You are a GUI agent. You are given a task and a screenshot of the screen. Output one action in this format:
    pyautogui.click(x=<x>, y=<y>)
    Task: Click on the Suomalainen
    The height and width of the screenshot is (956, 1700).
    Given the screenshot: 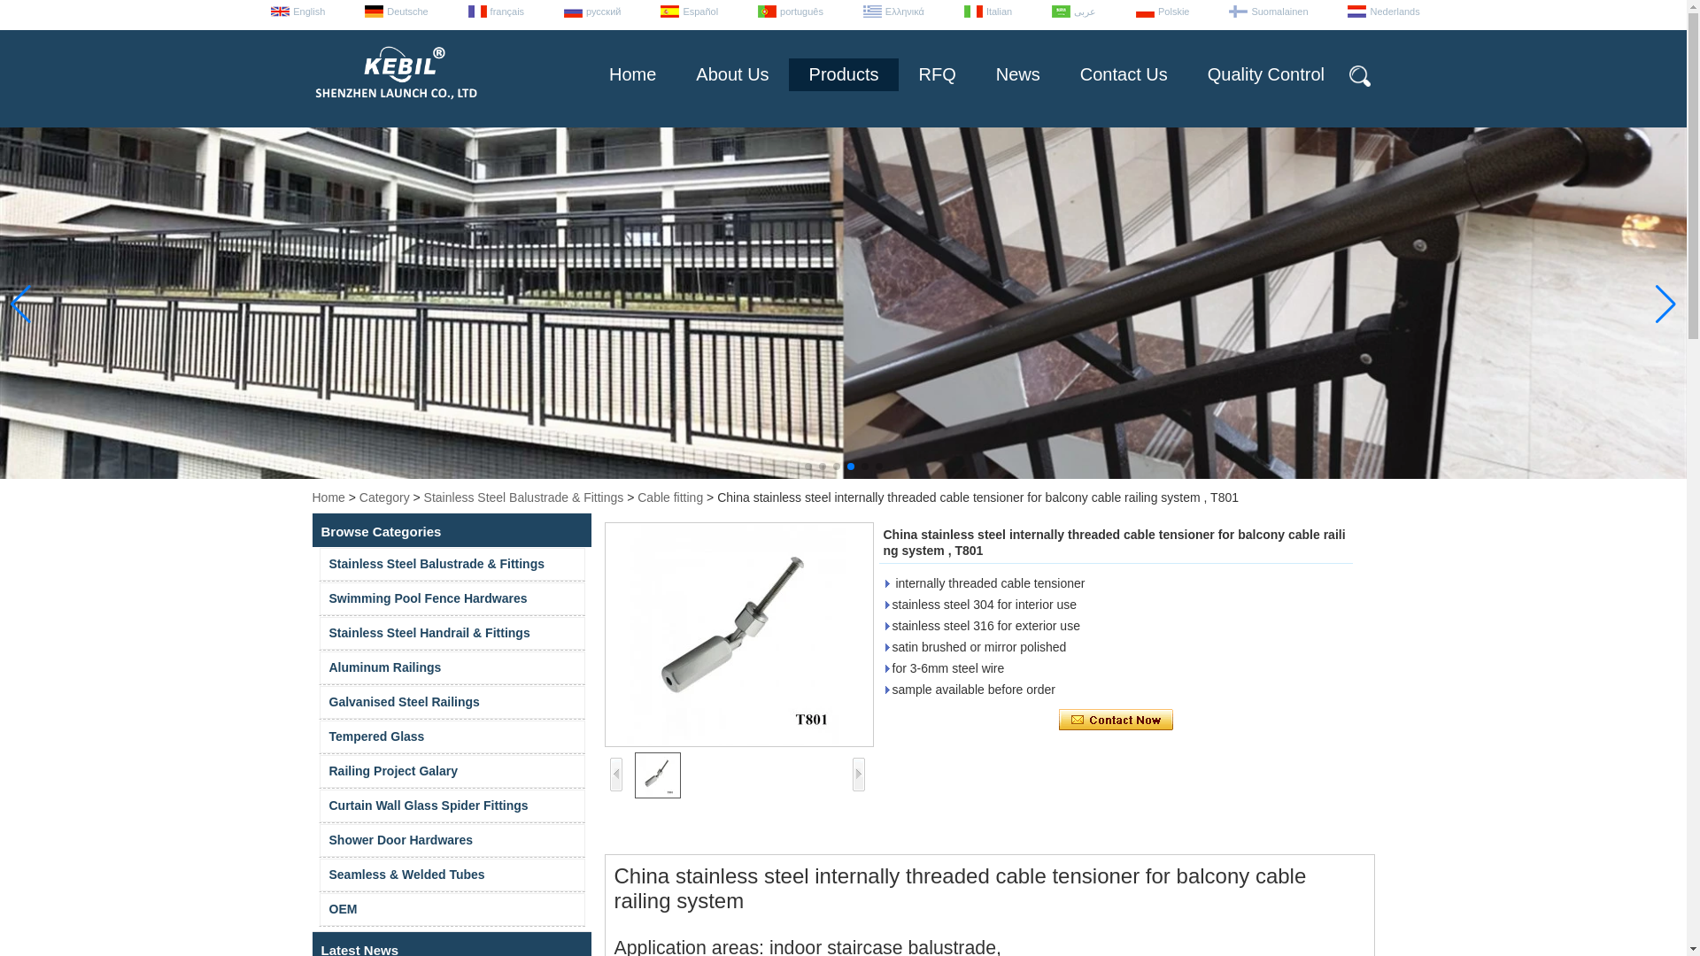 What is the action you would take?
    pyautogui.click(x=1265, y=12)
    